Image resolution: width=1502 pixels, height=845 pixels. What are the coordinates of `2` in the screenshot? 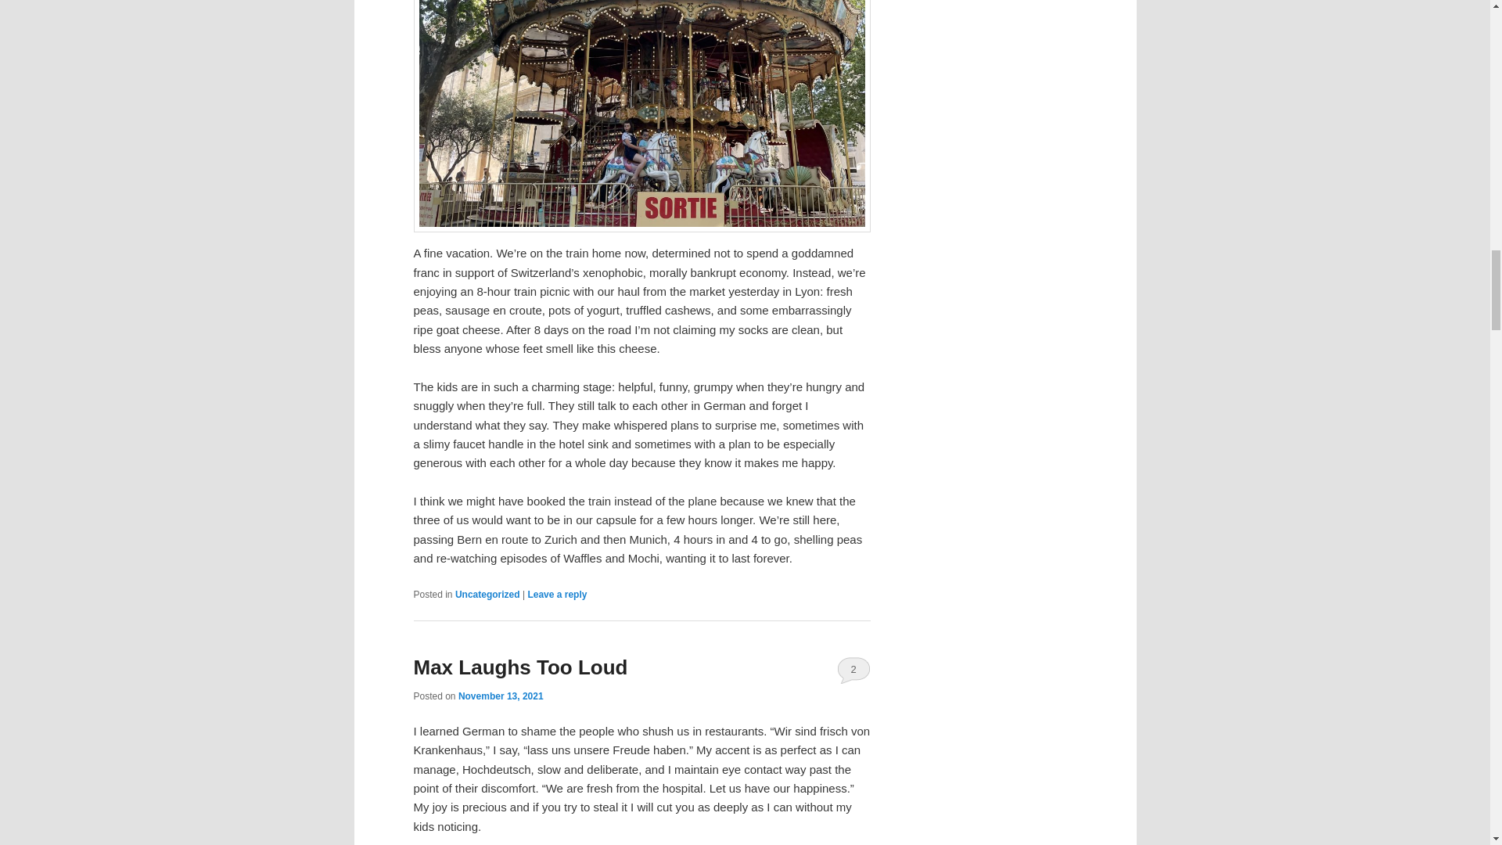 It's located at (853, 670).